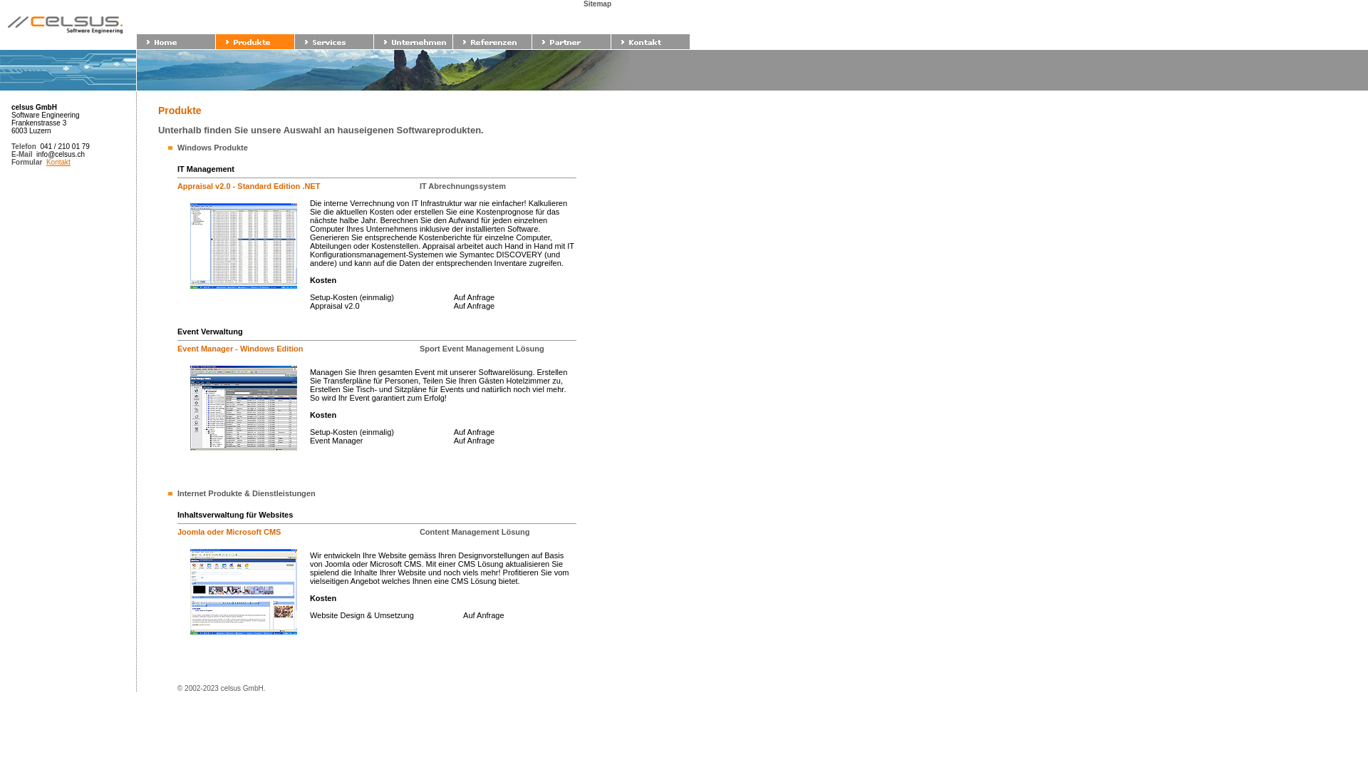 Image resolution: width=1368 pixels, height=770 pixels. What do you see at coordinates (58, 163) in the screenshot?
I see `Kontakt` at bounding box center [58, 163].